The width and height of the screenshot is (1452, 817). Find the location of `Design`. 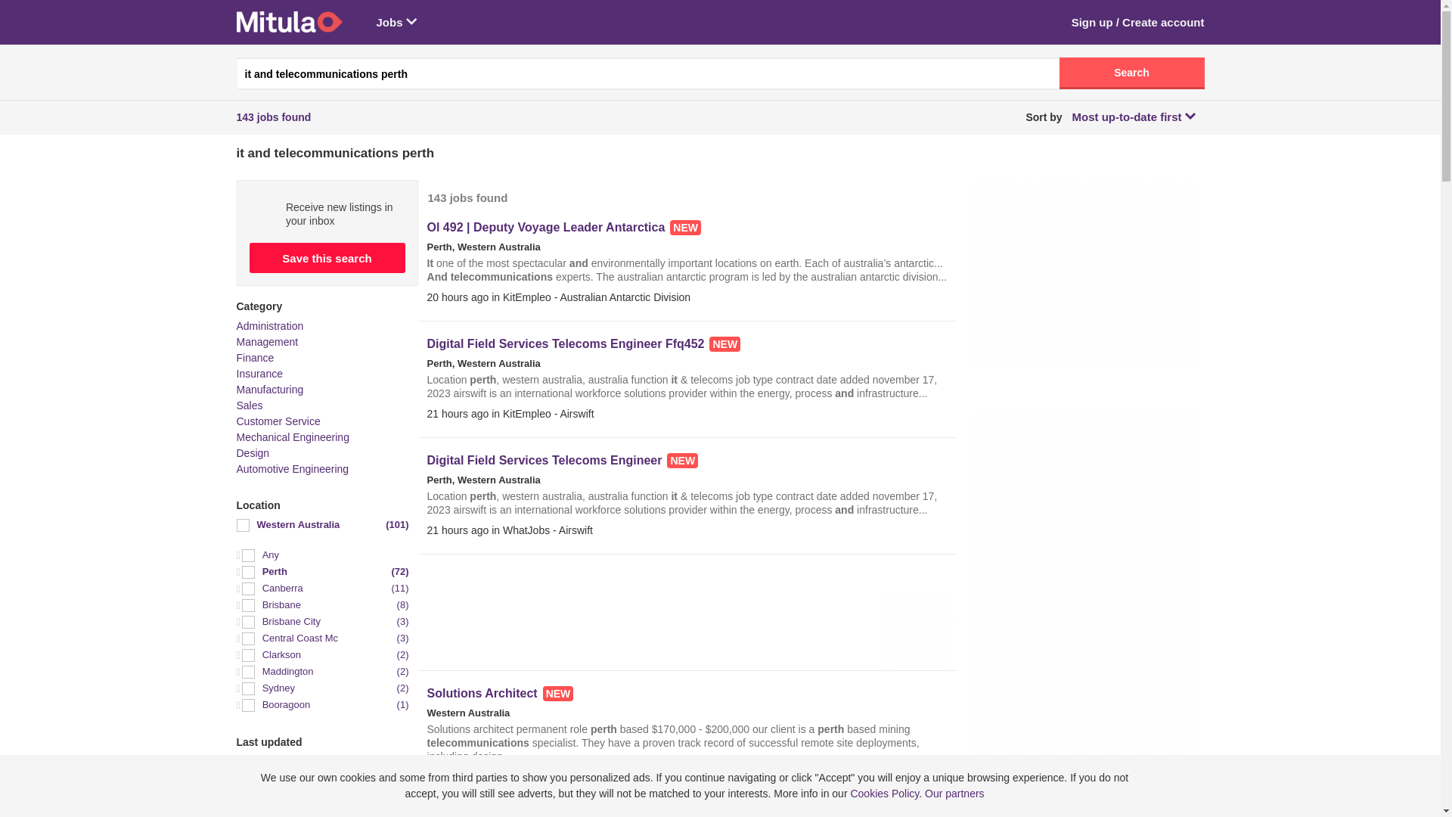

Design is located at coordinates (253, 453).